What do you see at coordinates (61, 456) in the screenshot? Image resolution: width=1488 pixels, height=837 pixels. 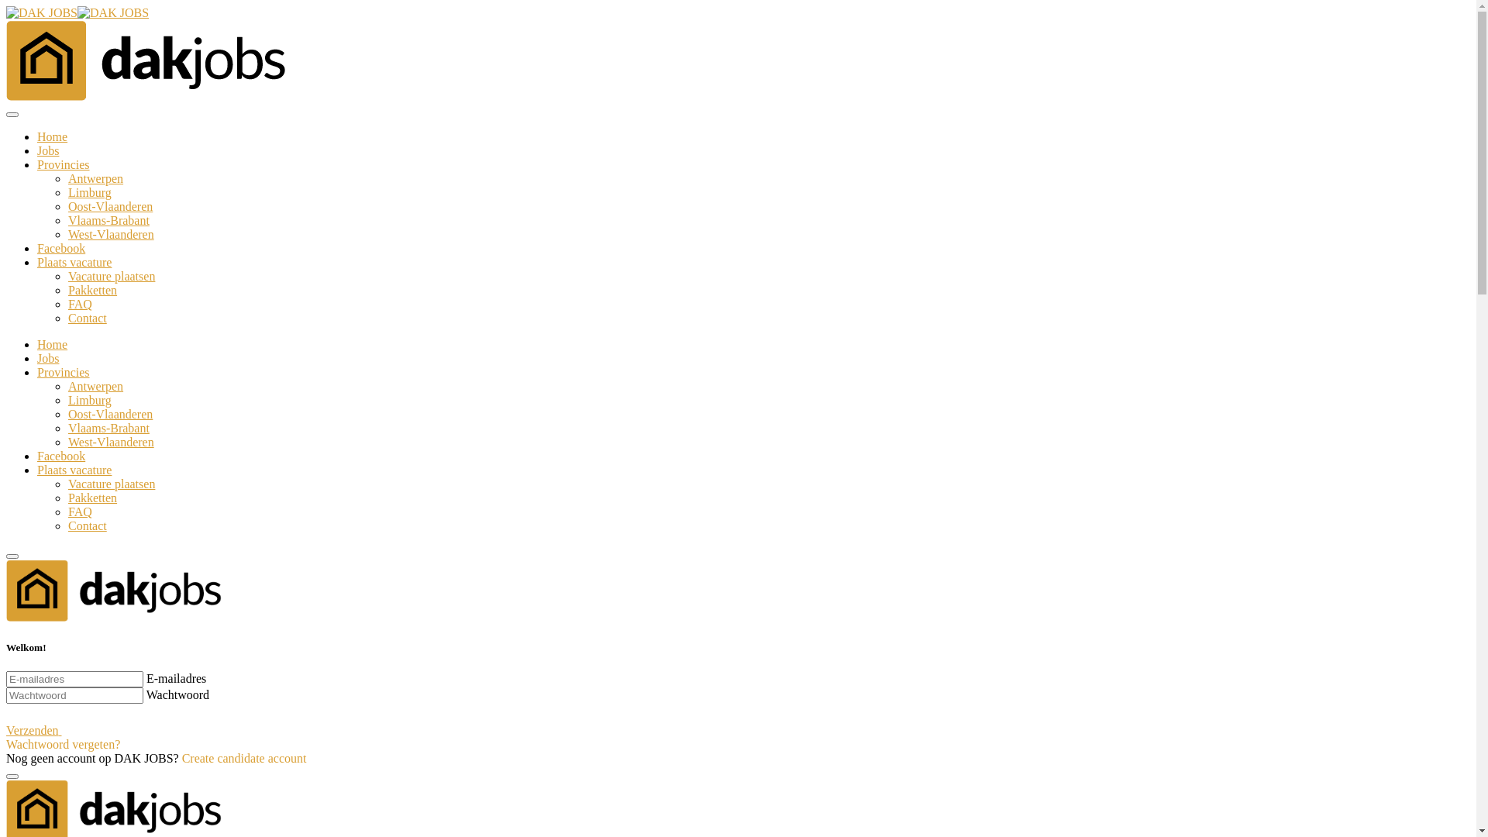 I see `Facebook` at bounding box center [61, 456].